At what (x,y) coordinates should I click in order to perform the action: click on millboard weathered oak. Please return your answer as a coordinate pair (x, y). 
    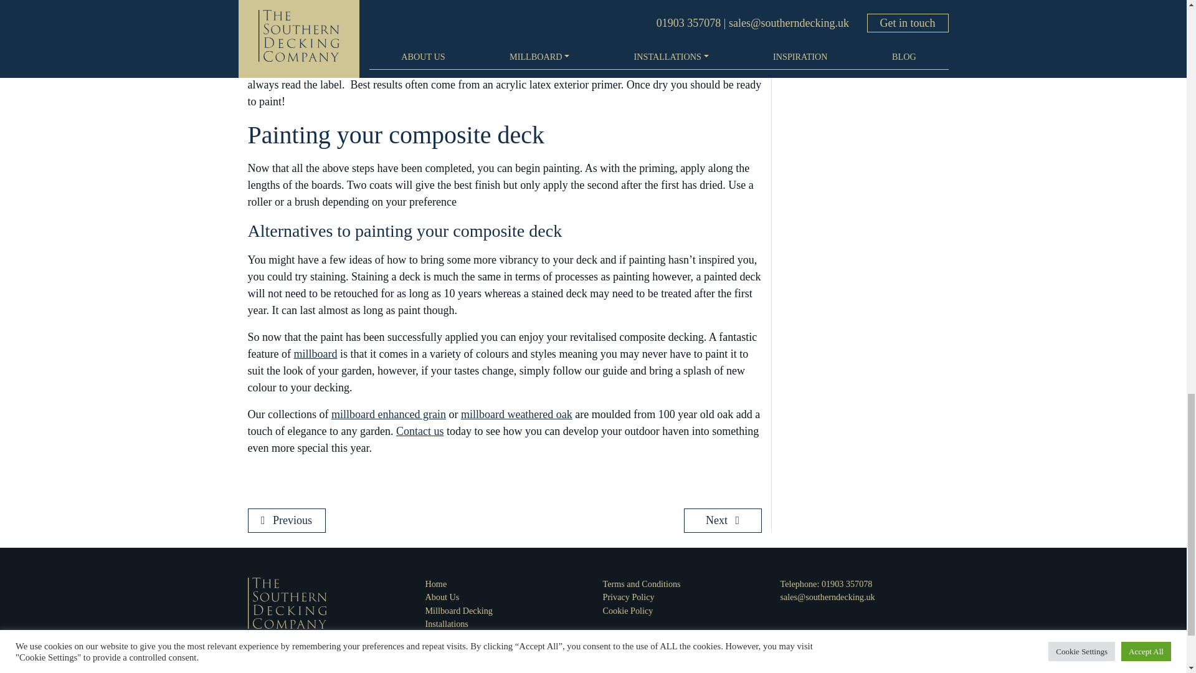
    Looking at the image, I should click on (516, 414).